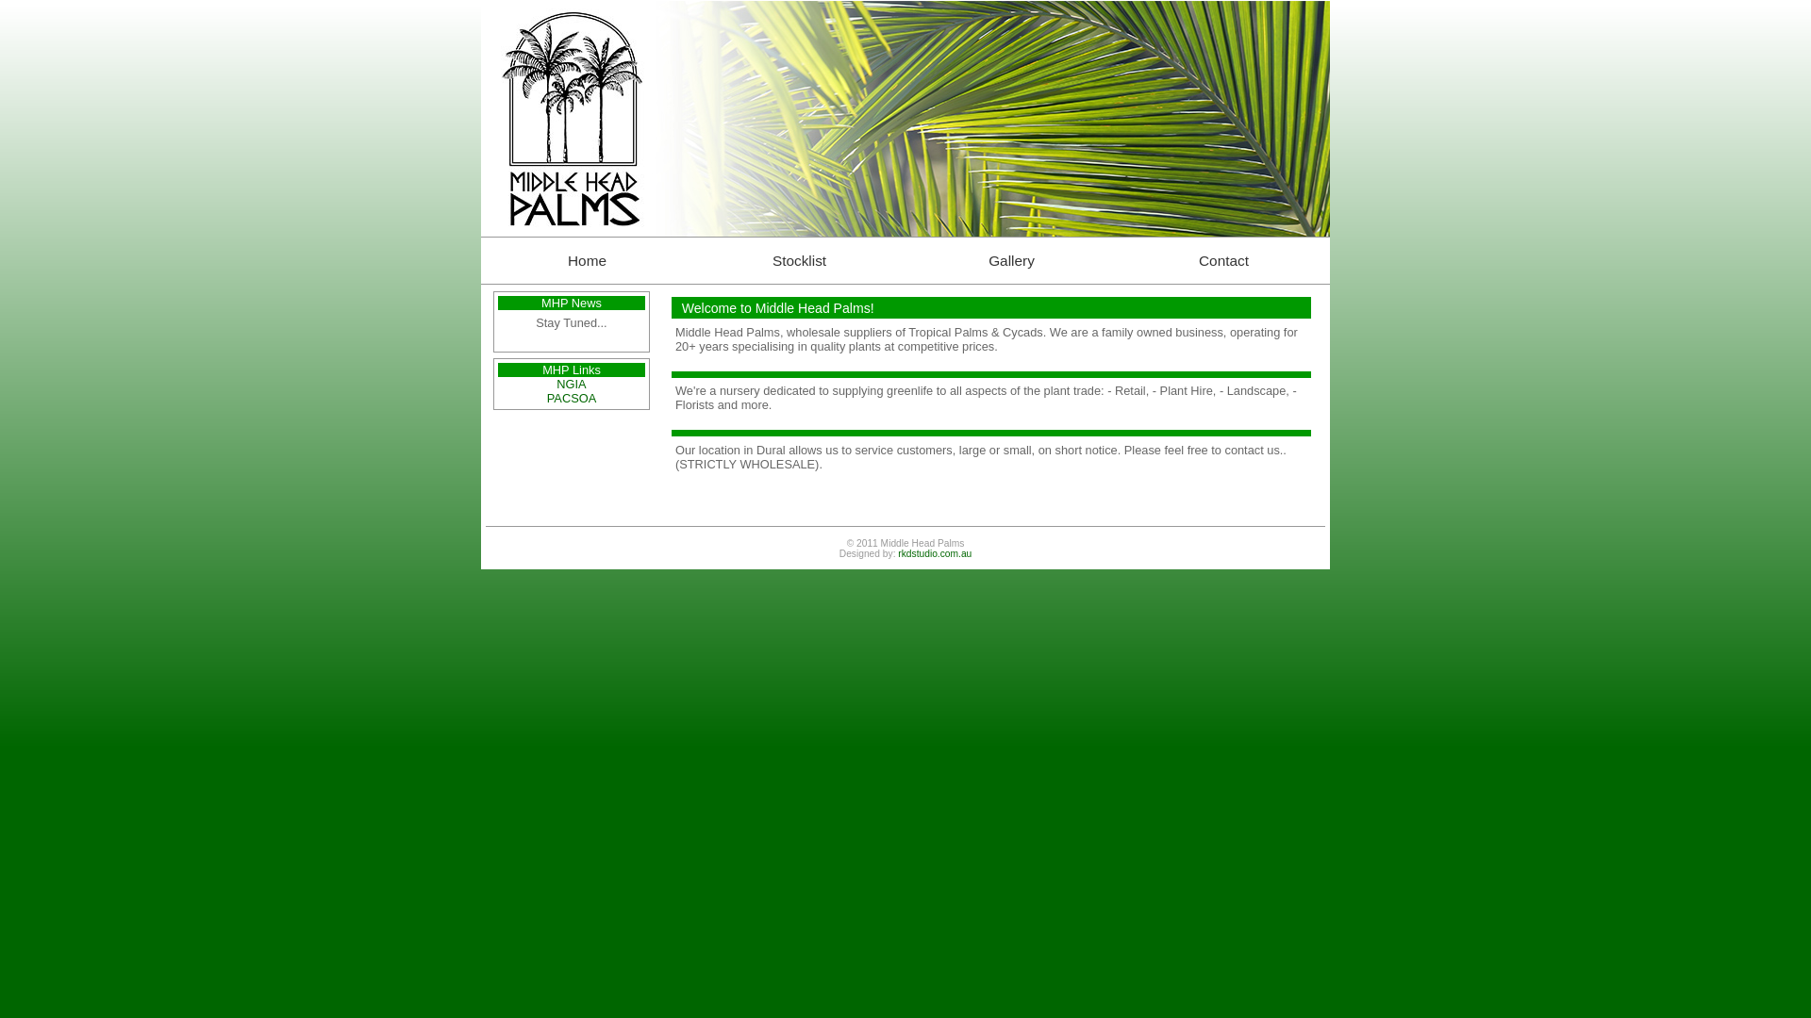 The width and height of the screenshot is (1811, 1018). What do you see at coordinates (572, 385) in the screenshot?
I see `NGIA` at bounding box center [572, 385].